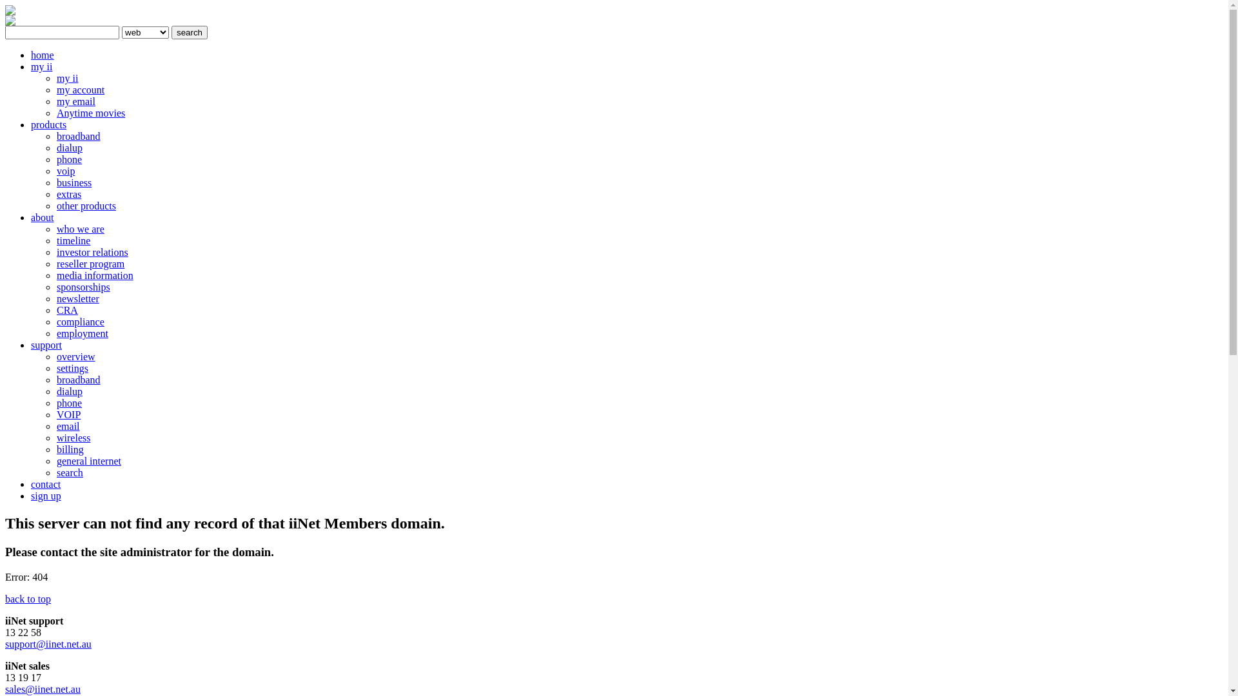 Image resolution: width=1238 pixels, height=696 pixels. Describe the element at coordinates (81, 229) in the screenshot. I see `who we are` at that location.